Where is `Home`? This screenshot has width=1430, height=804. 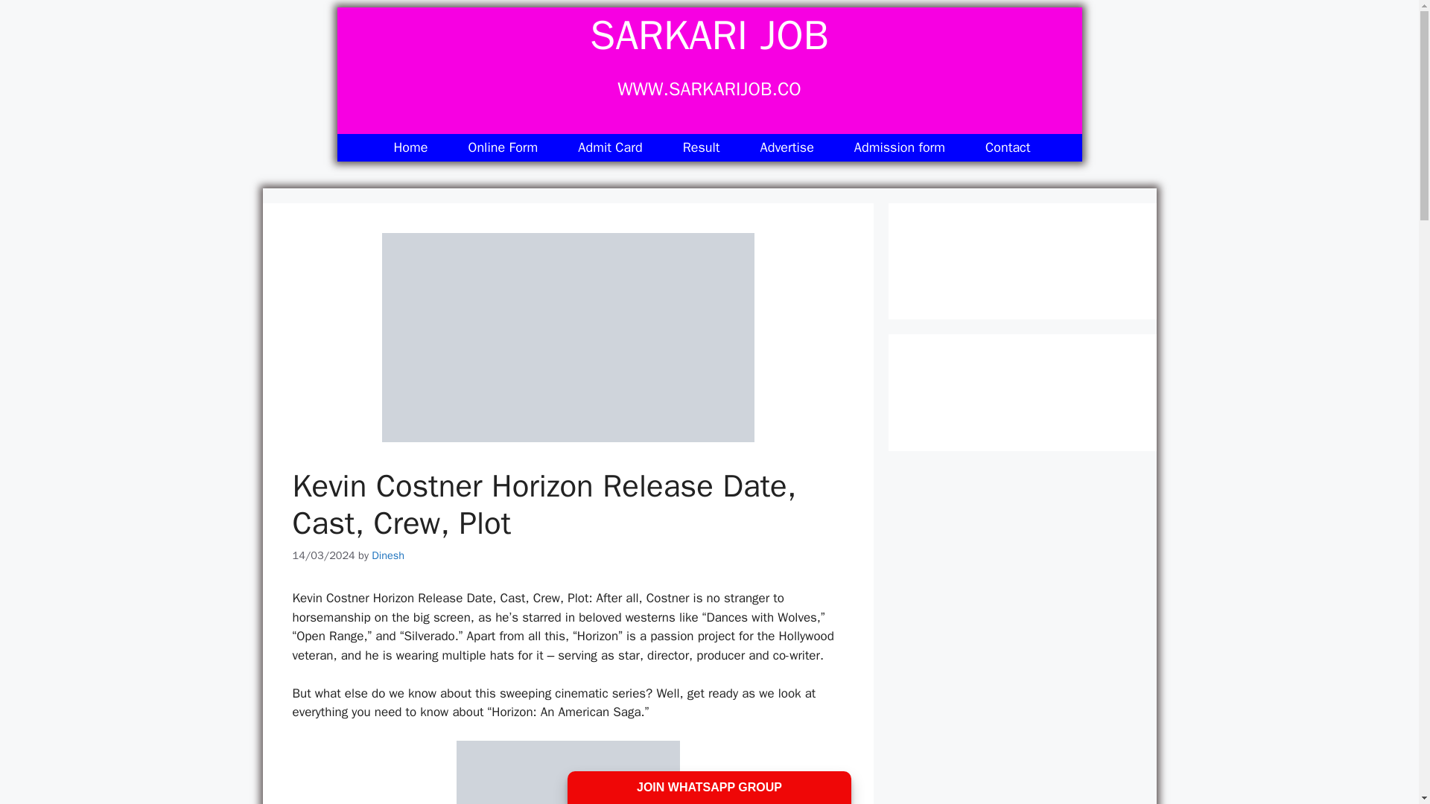
Home is located at coordinates (410, 147).